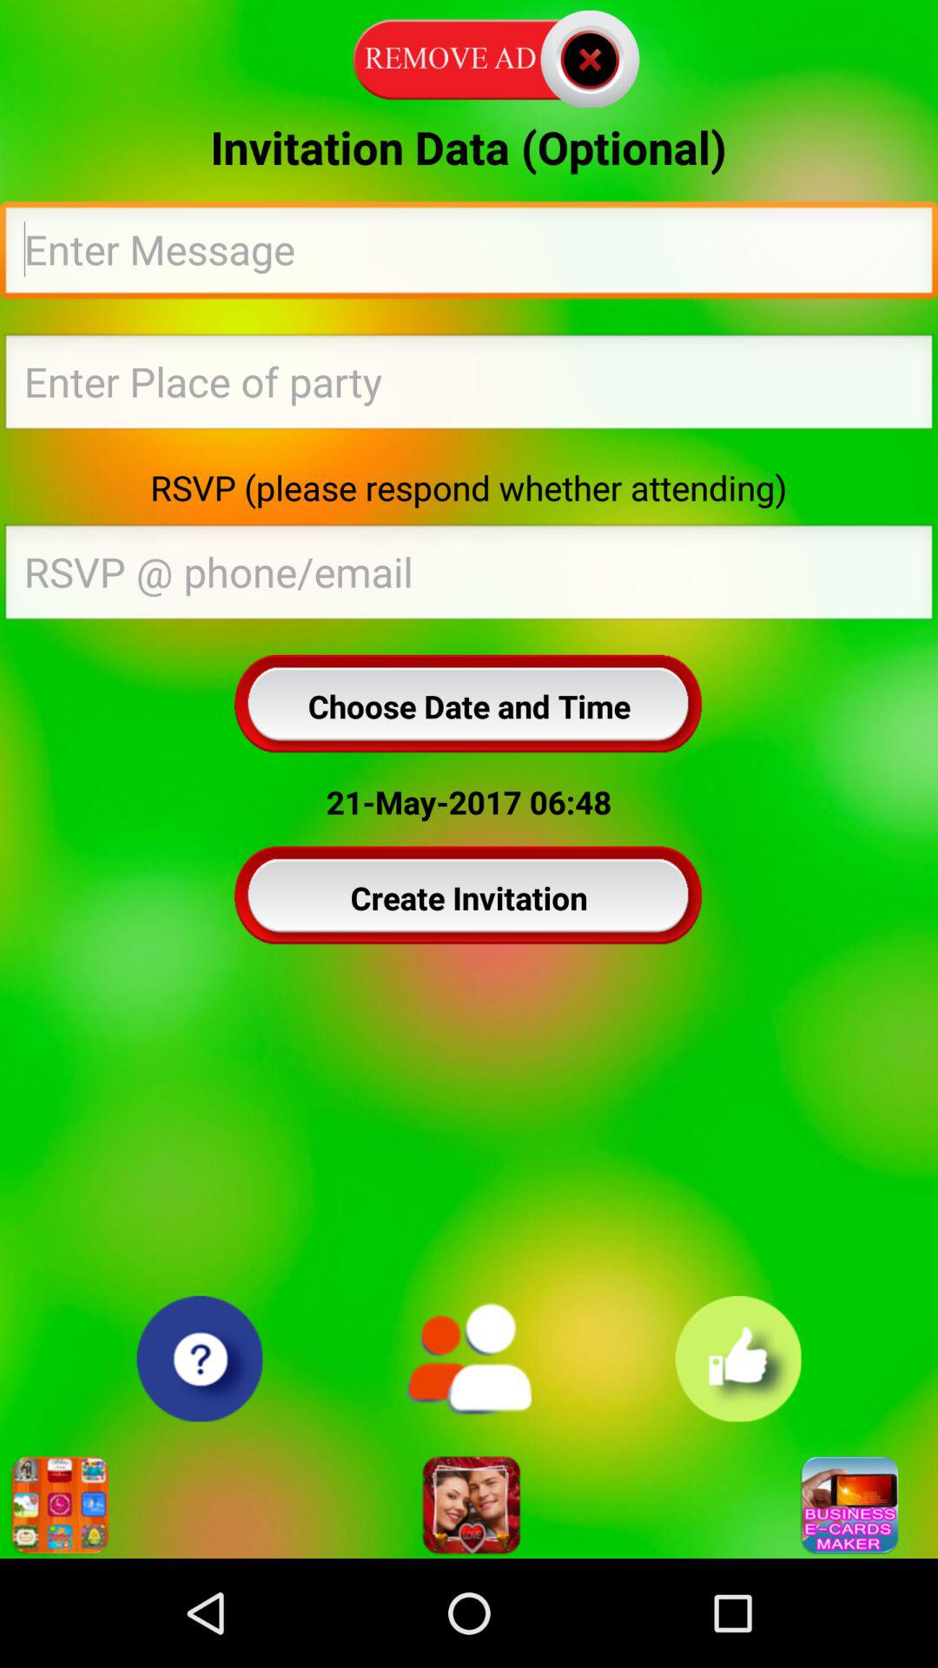  Describe the element at coordinates (469, 897) in the screenshot. I see `flip until create invitation button` at that location.